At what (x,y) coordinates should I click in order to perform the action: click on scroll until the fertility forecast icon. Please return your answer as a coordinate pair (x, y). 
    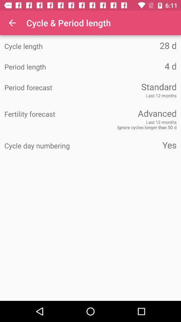
    Looking at the image, I should click on (48, 114).